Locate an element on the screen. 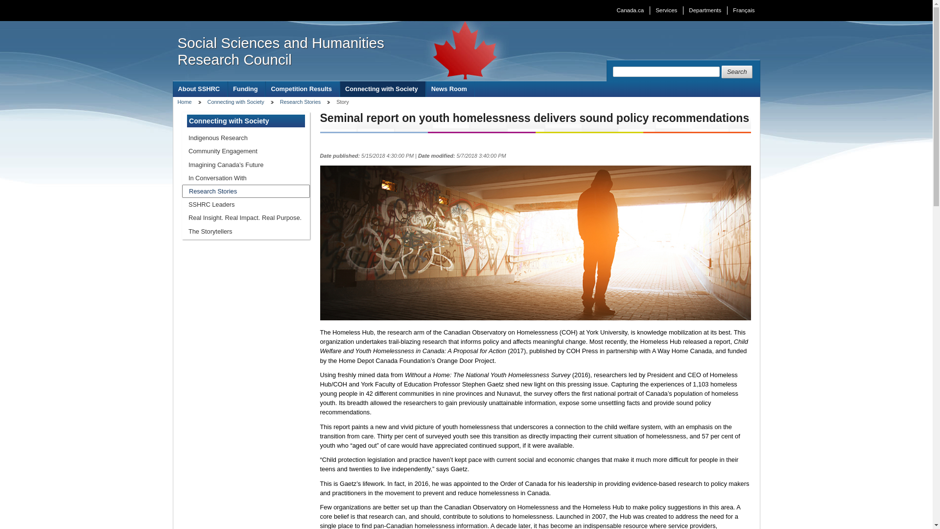 Image resolution: width=940 pixels, height=529 pixels. Services is located at coordinates (666, 10).